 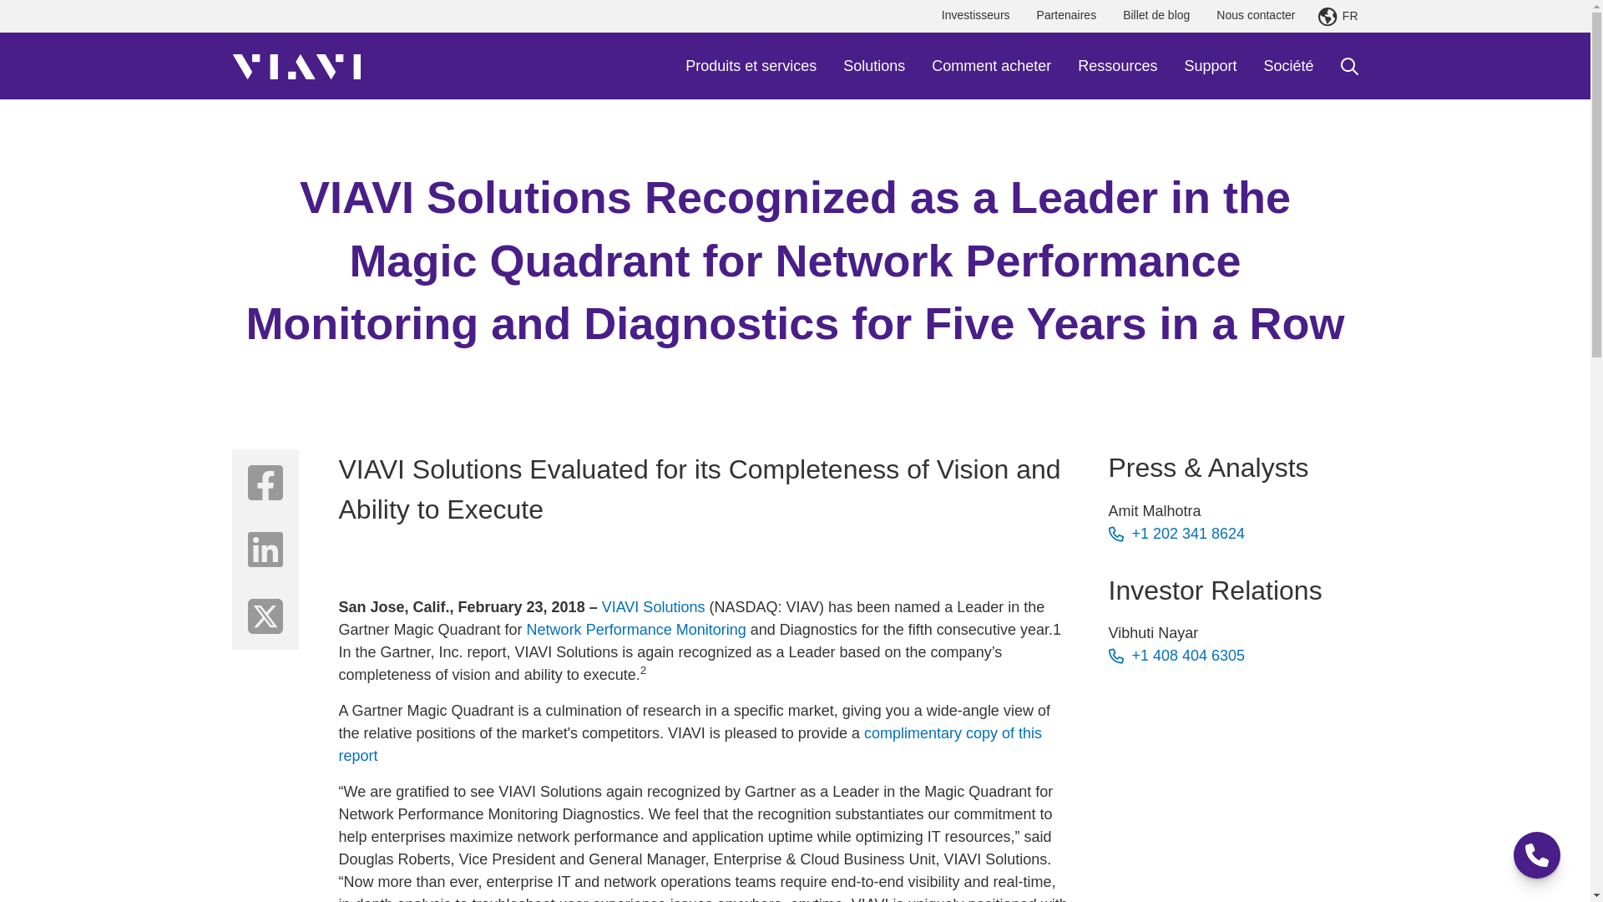 What do you see at coordinates (1067, 16) in the screenshot?
I see `Partenaires` at bounding box center [1067, 16].